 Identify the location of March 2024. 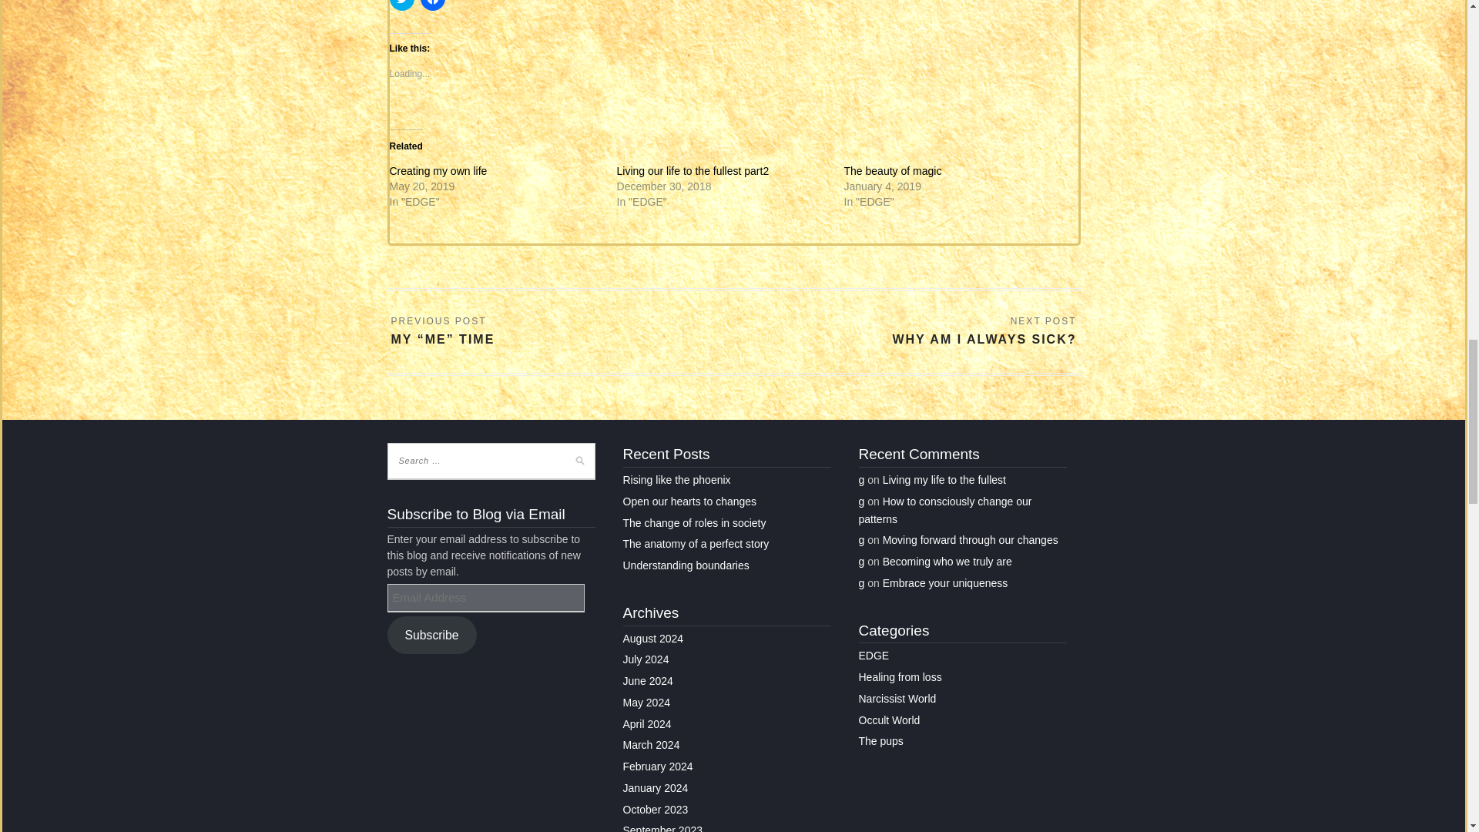
(650, 745).